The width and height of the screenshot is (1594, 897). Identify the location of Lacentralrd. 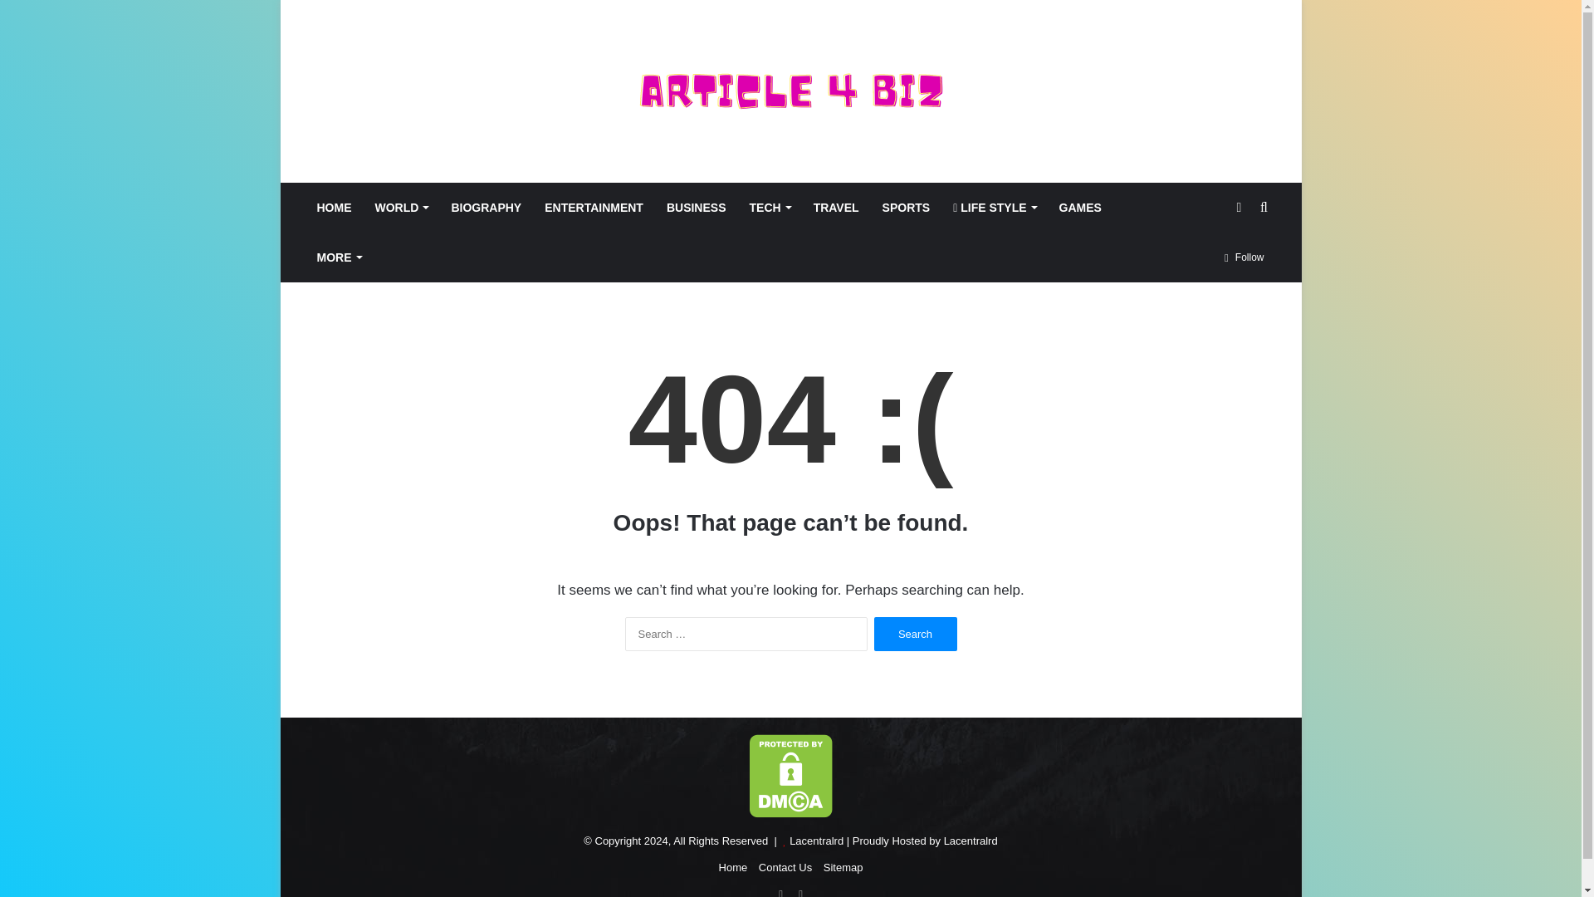
(970, 841).